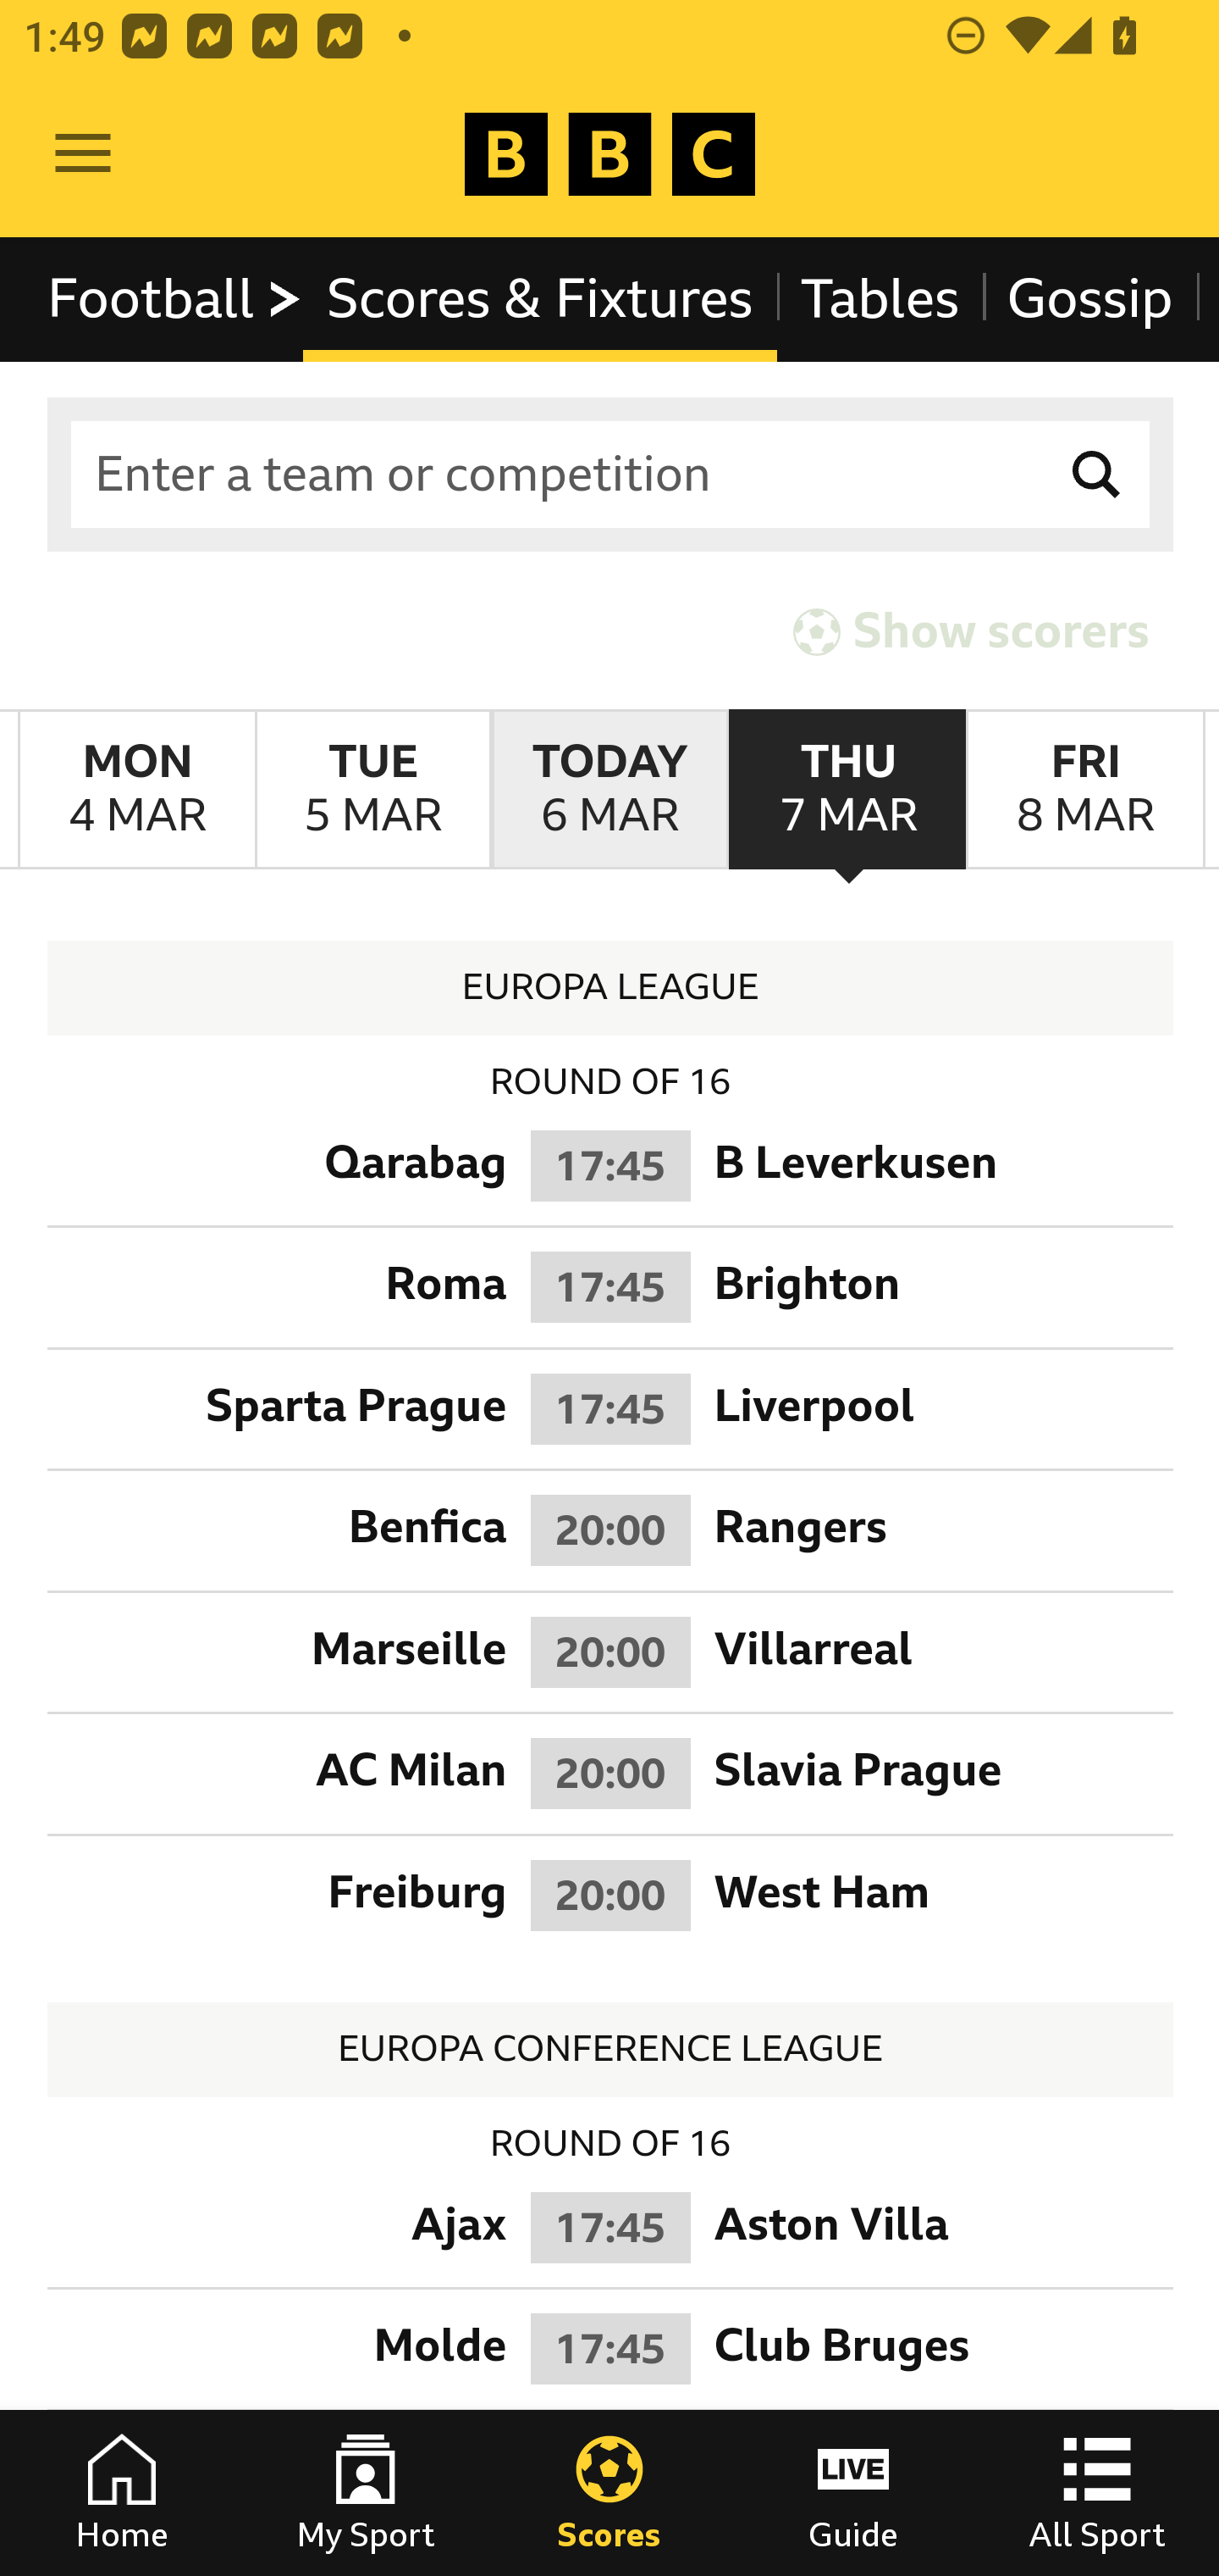  What do you see at coordinates (137, 790) in the screenshot?
I see `MondayMarch 4th Monday March 4th` at bounding box center [137, 790].